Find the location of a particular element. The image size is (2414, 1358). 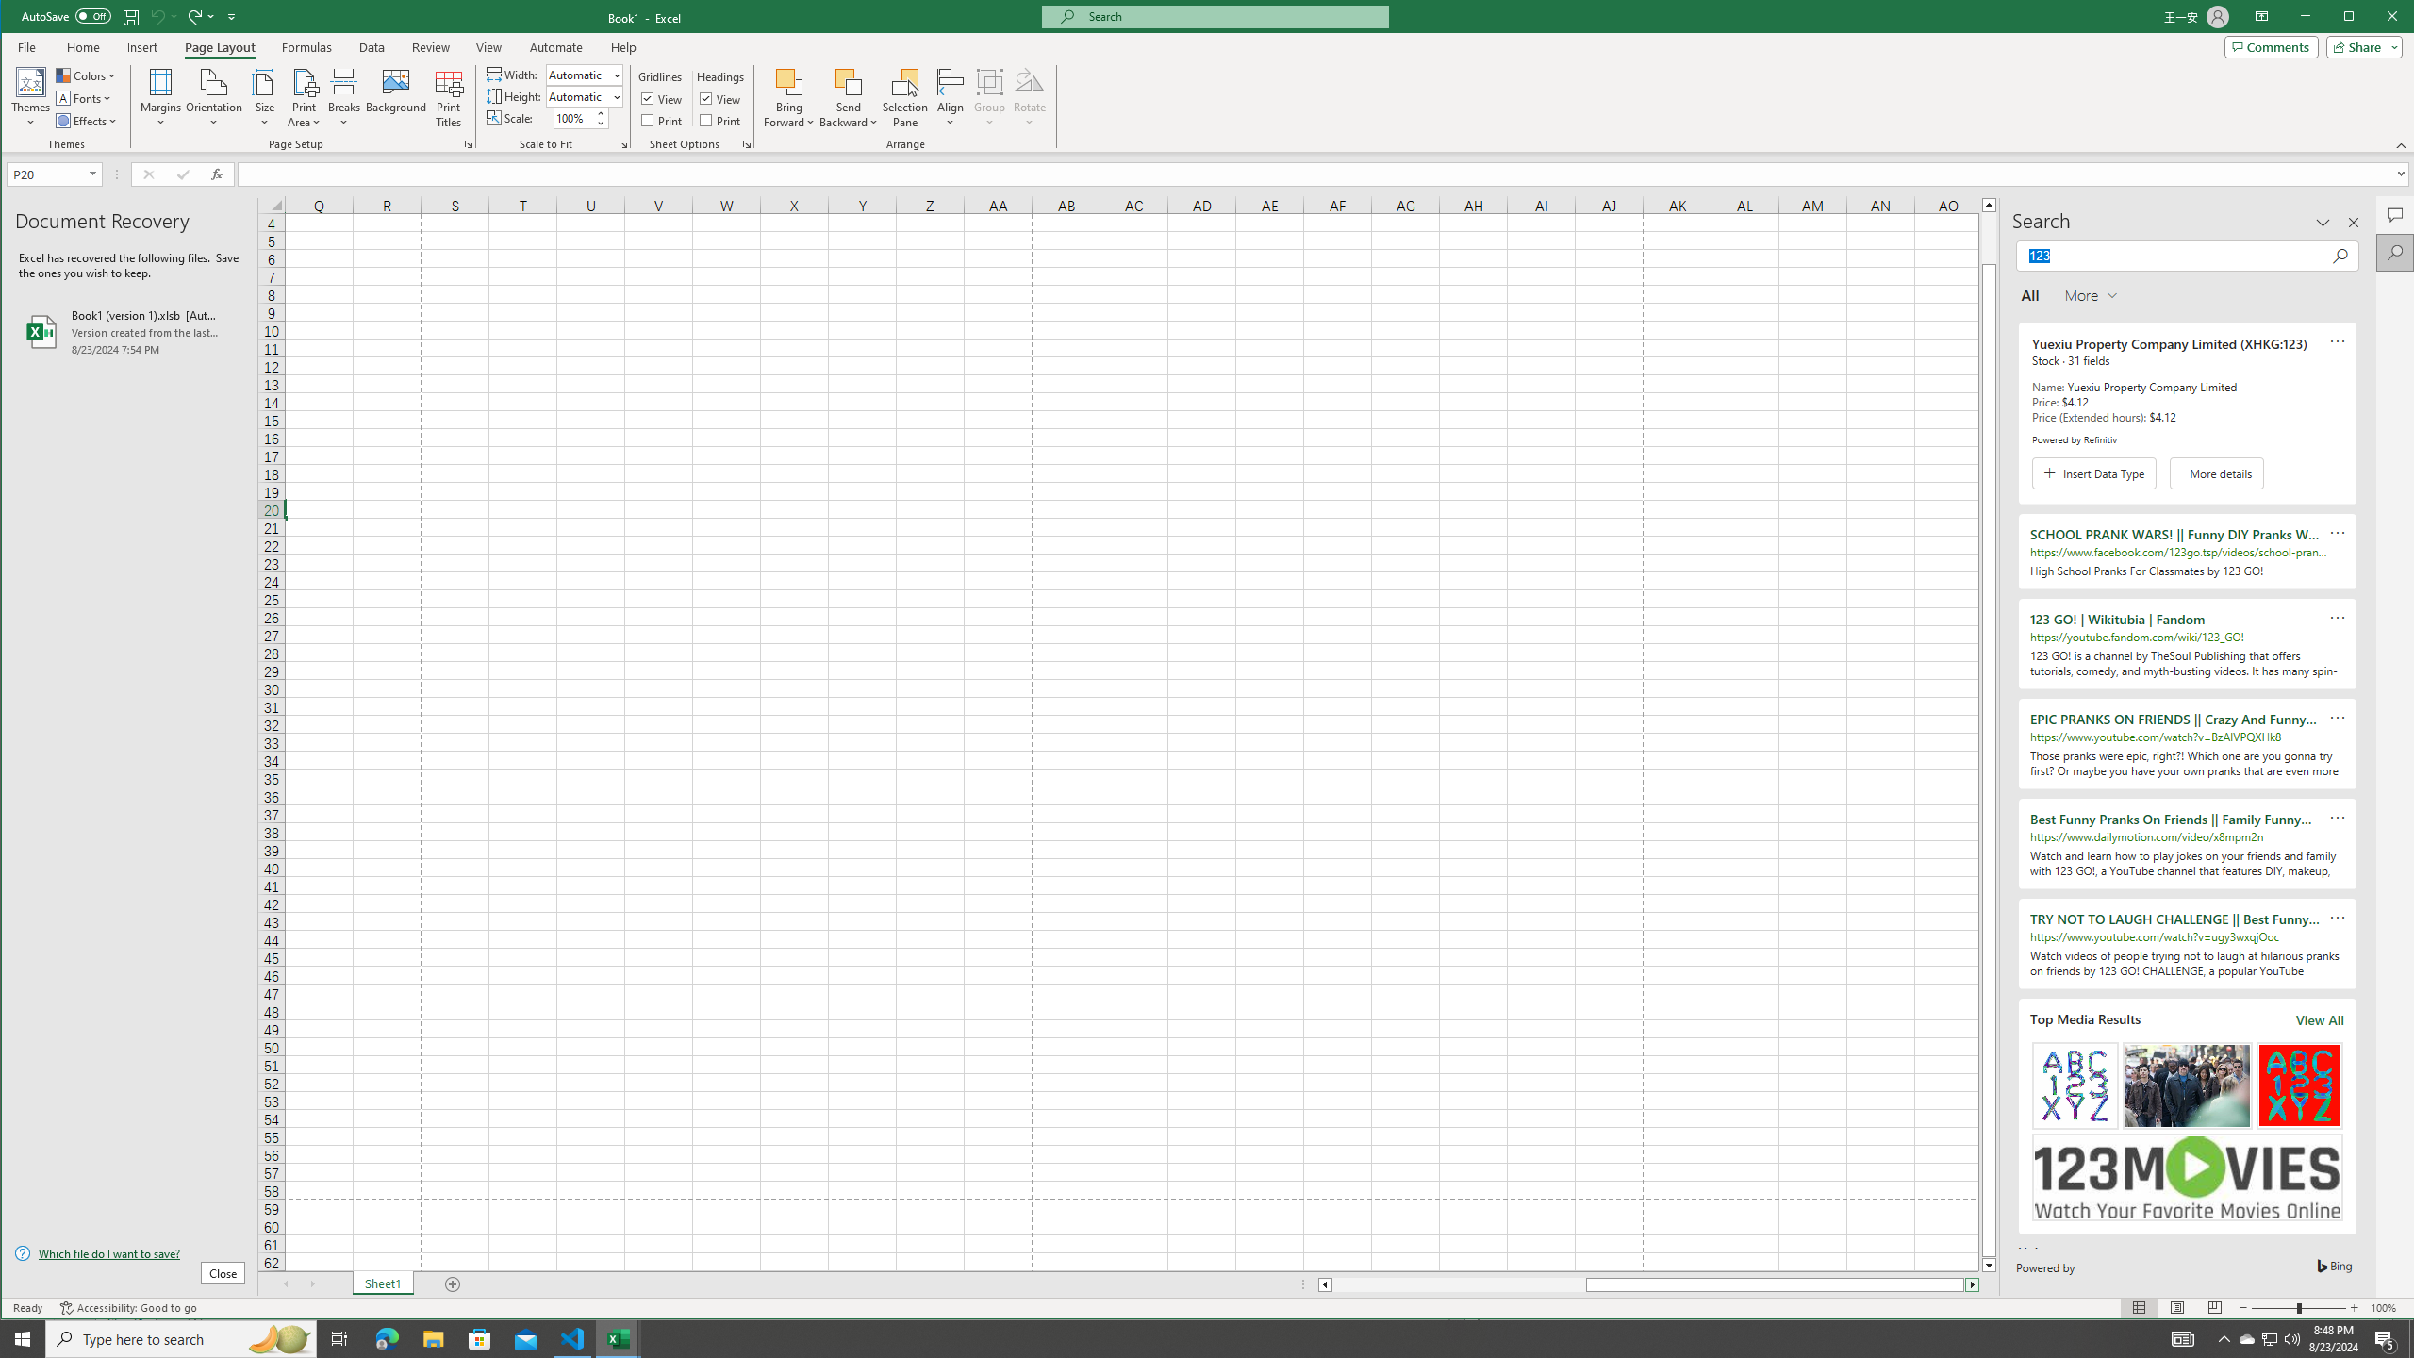

Which file do I want to save? is located at coordinates (130, 1252).